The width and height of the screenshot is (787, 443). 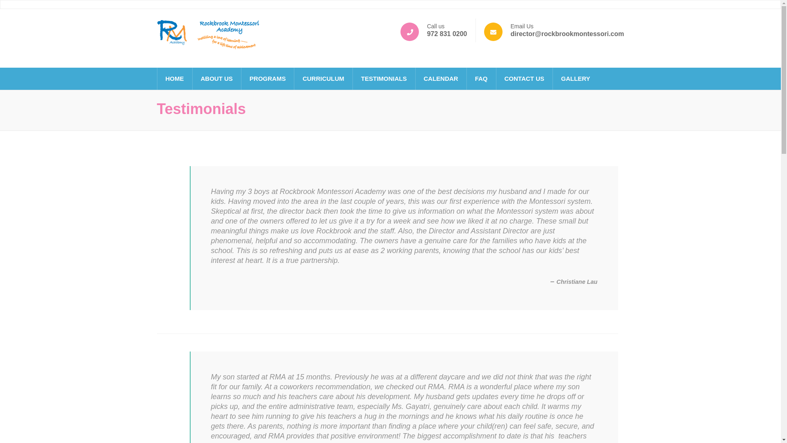 I want to click on PROGRAMS, so click(x=267, y=79).